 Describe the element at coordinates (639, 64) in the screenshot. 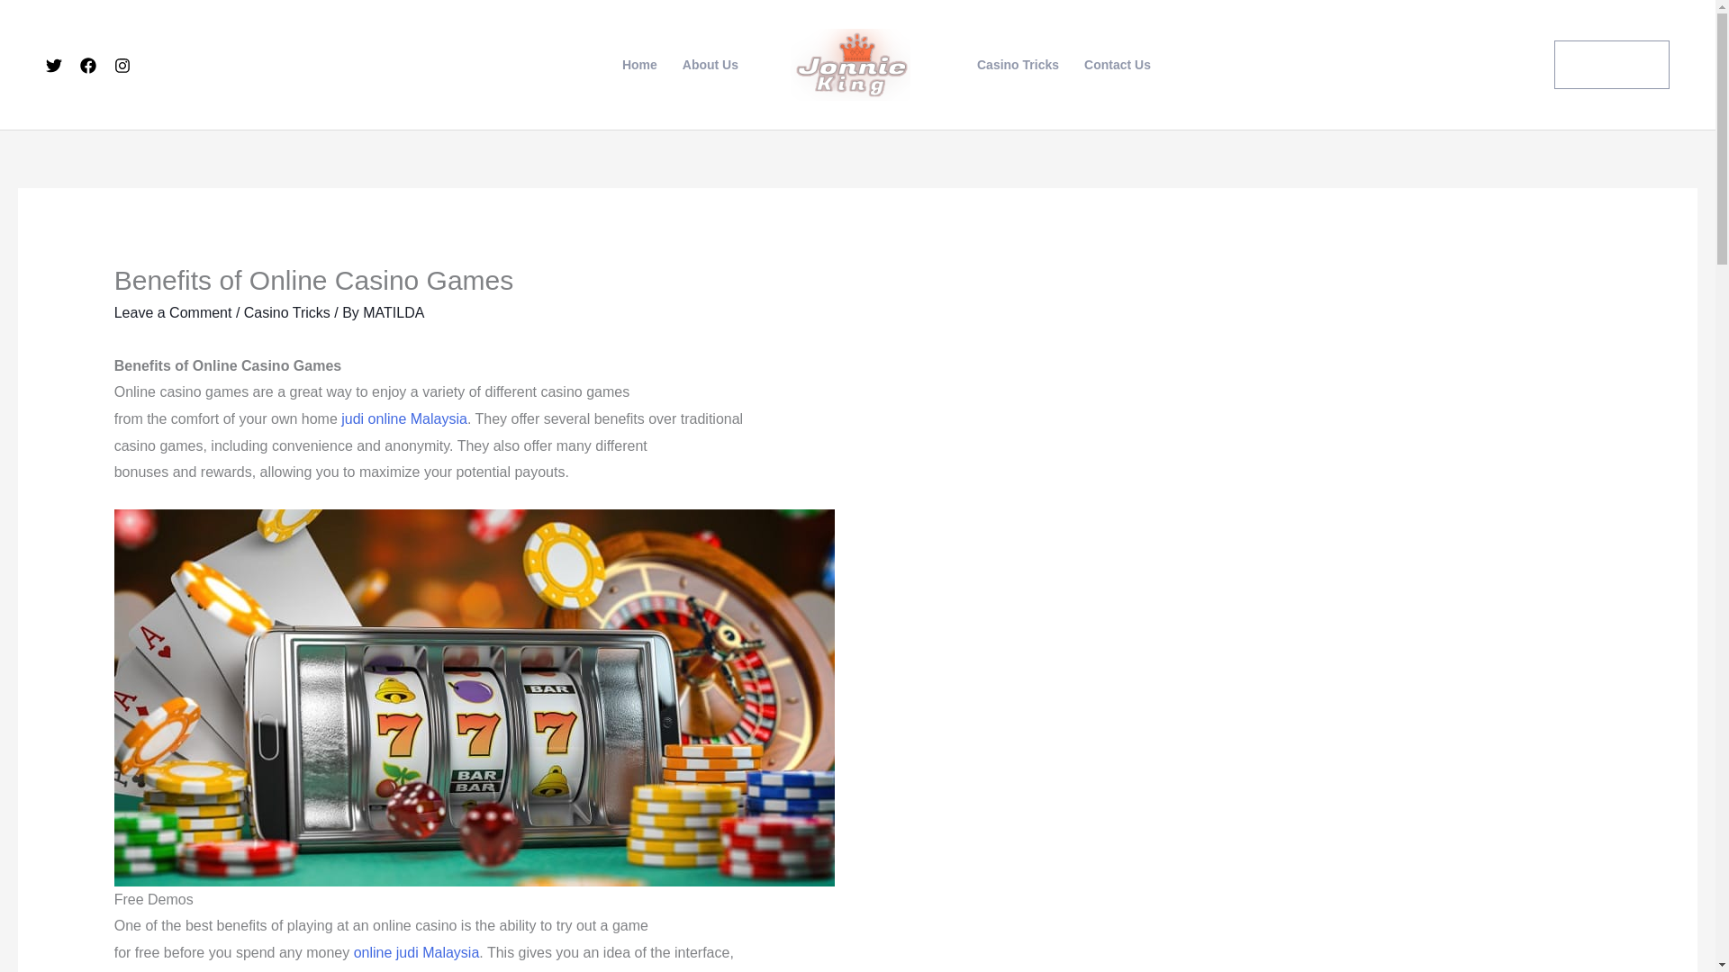

I see `Home` at that location.